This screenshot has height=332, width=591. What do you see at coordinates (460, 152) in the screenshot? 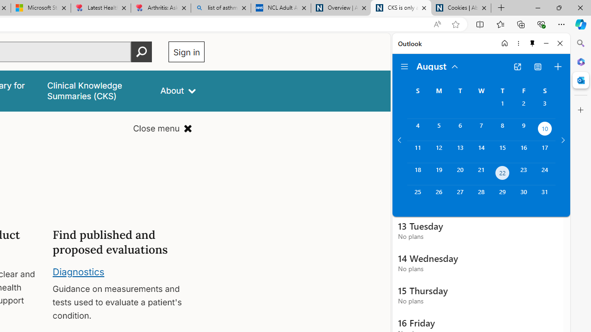
I see `Tuesday, August 13, 2024. ` at bounding box center [460, 152].